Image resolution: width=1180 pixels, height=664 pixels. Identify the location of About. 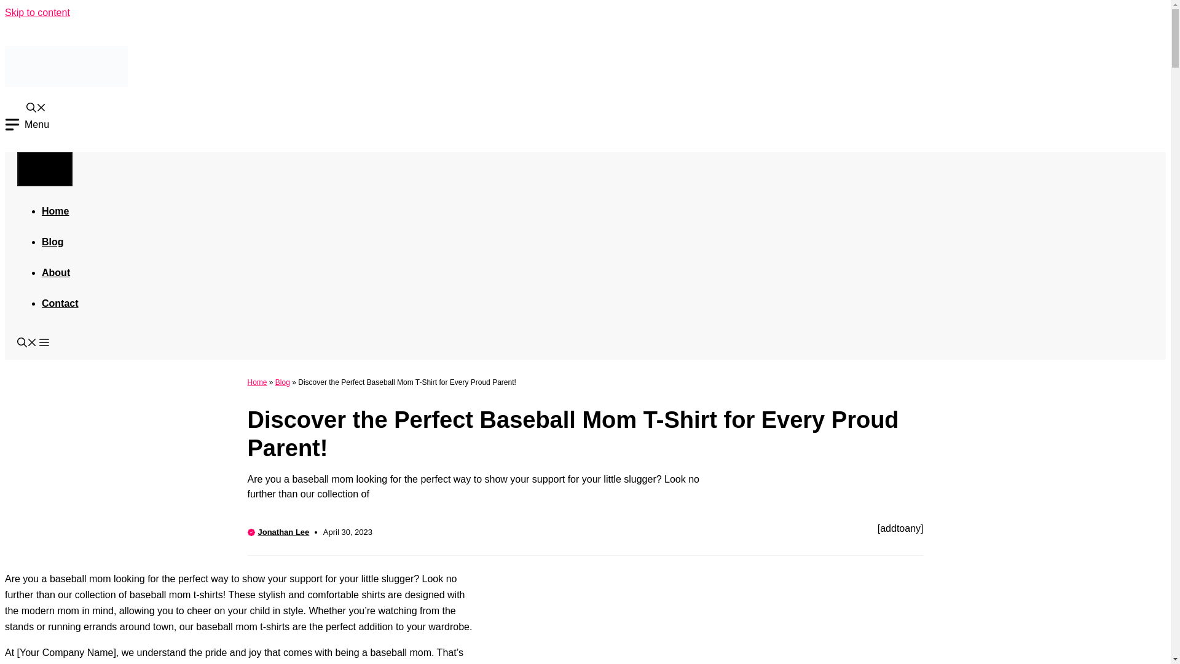
(55, 272).